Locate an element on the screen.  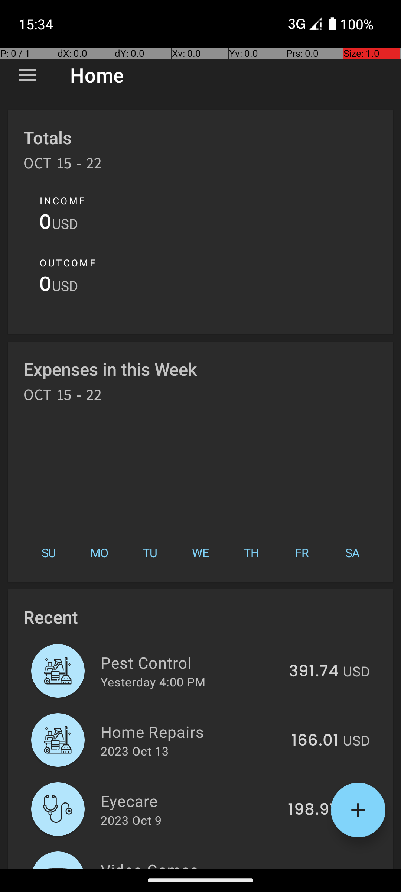
Video Games is located at coordinates (189, 864).